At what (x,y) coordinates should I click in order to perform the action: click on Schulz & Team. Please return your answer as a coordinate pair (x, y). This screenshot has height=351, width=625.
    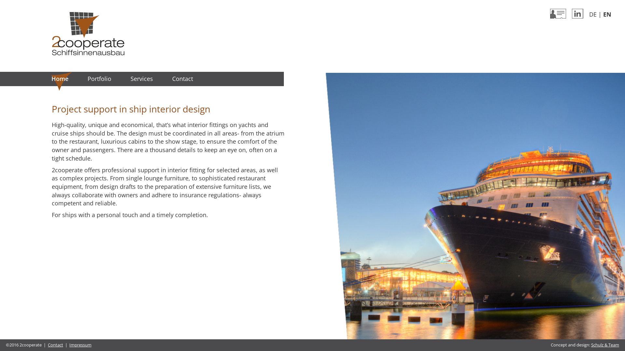
    Looking at the image, I should click on (605, 345).